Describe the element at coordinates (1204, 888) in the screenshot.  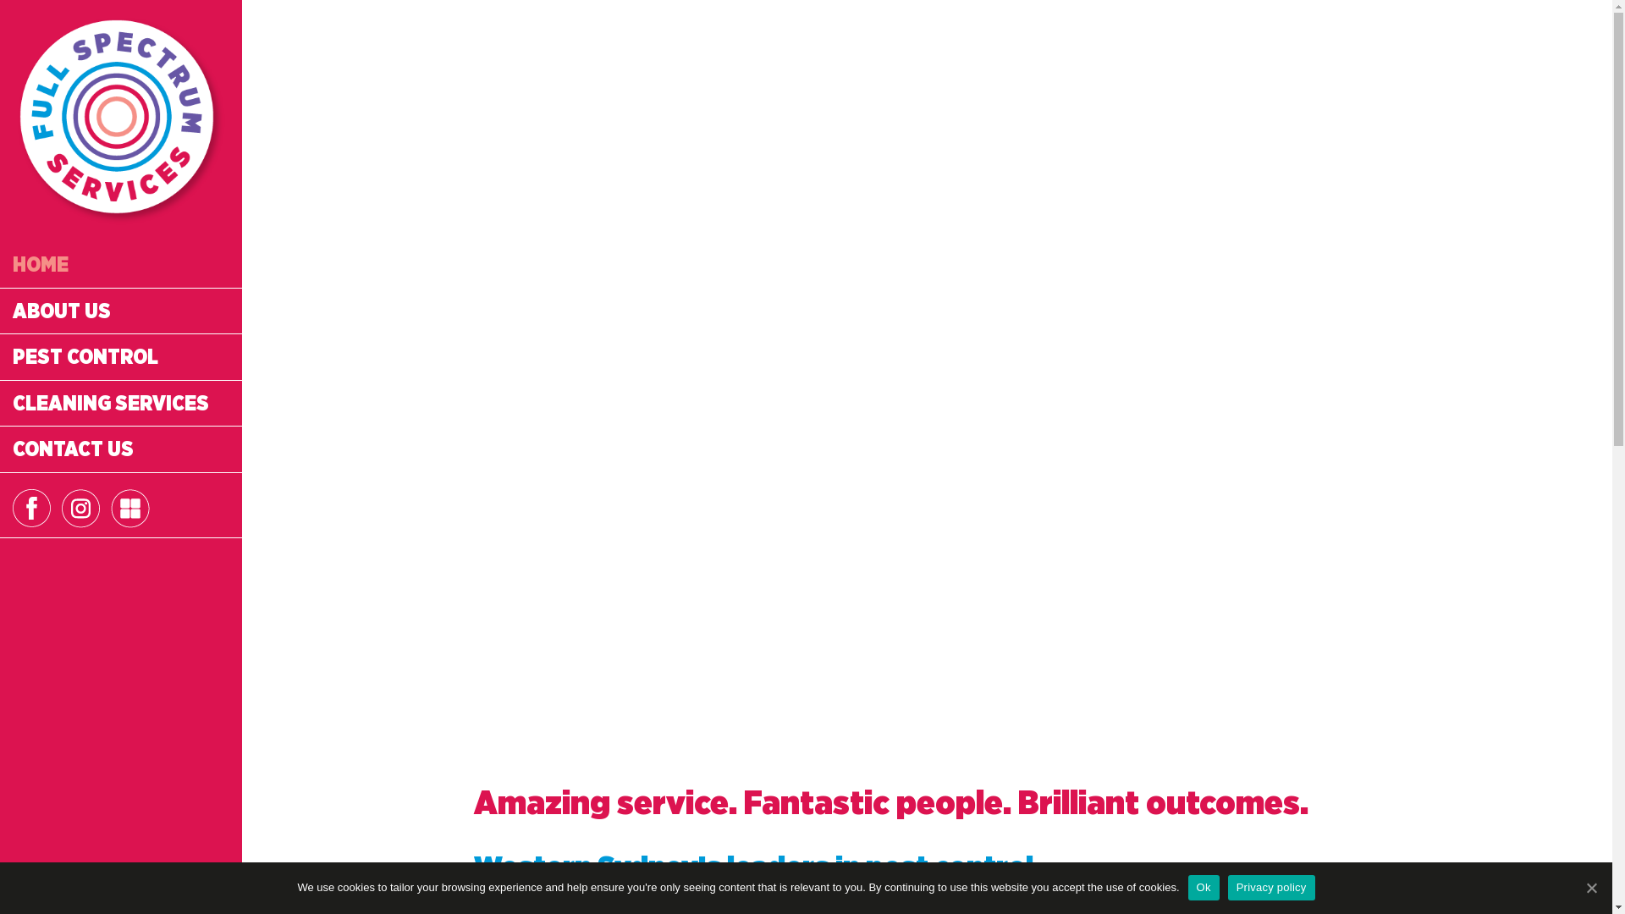
I see `Ok` at that location.